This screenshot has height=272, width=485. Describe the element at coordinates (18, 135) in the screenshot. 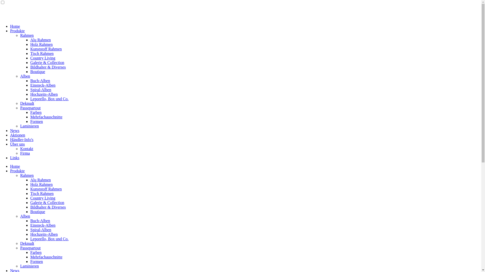

I see `Aktionen` at that location.